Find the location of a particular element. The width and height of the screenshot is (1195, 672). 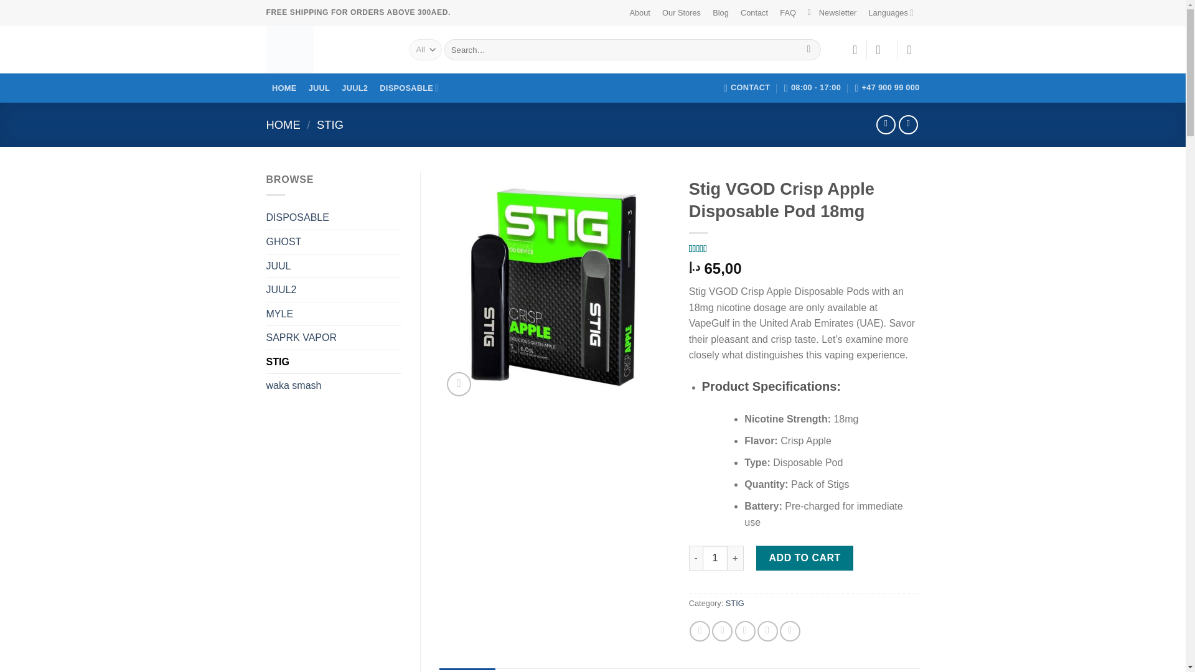

Newsletter is located at coordinates (832, 13).